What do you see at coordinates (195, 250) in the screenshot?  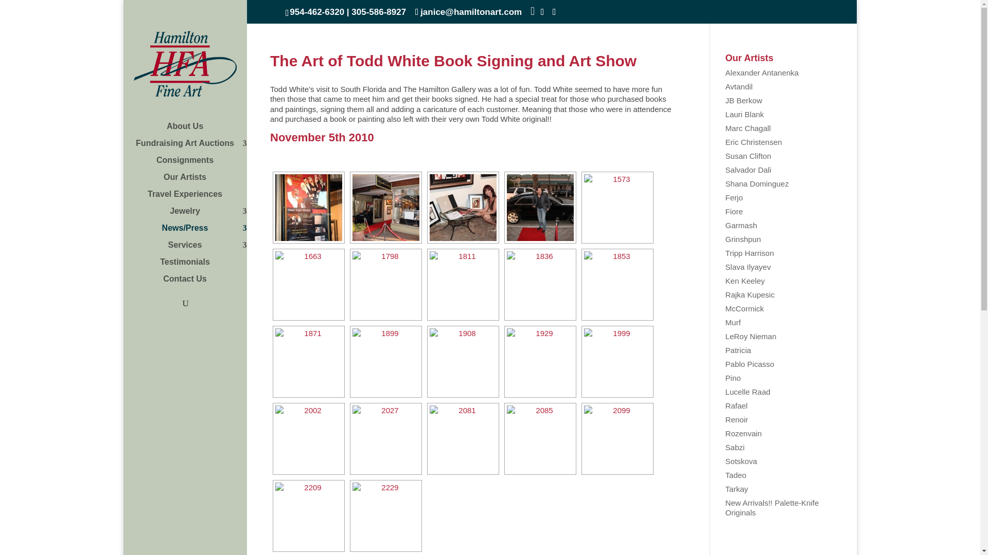 I see `Services` at bounding box center [195, 250].